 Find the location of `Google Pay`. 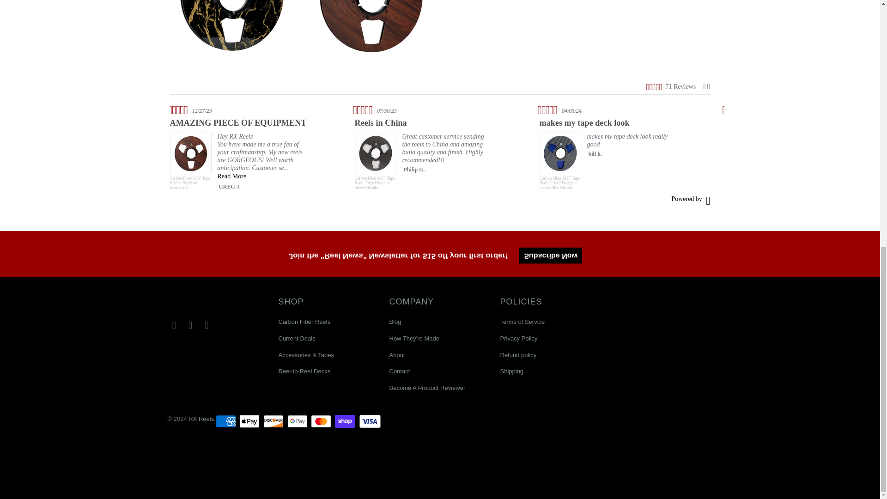

Google Pay is located at coordinates (298, 421).